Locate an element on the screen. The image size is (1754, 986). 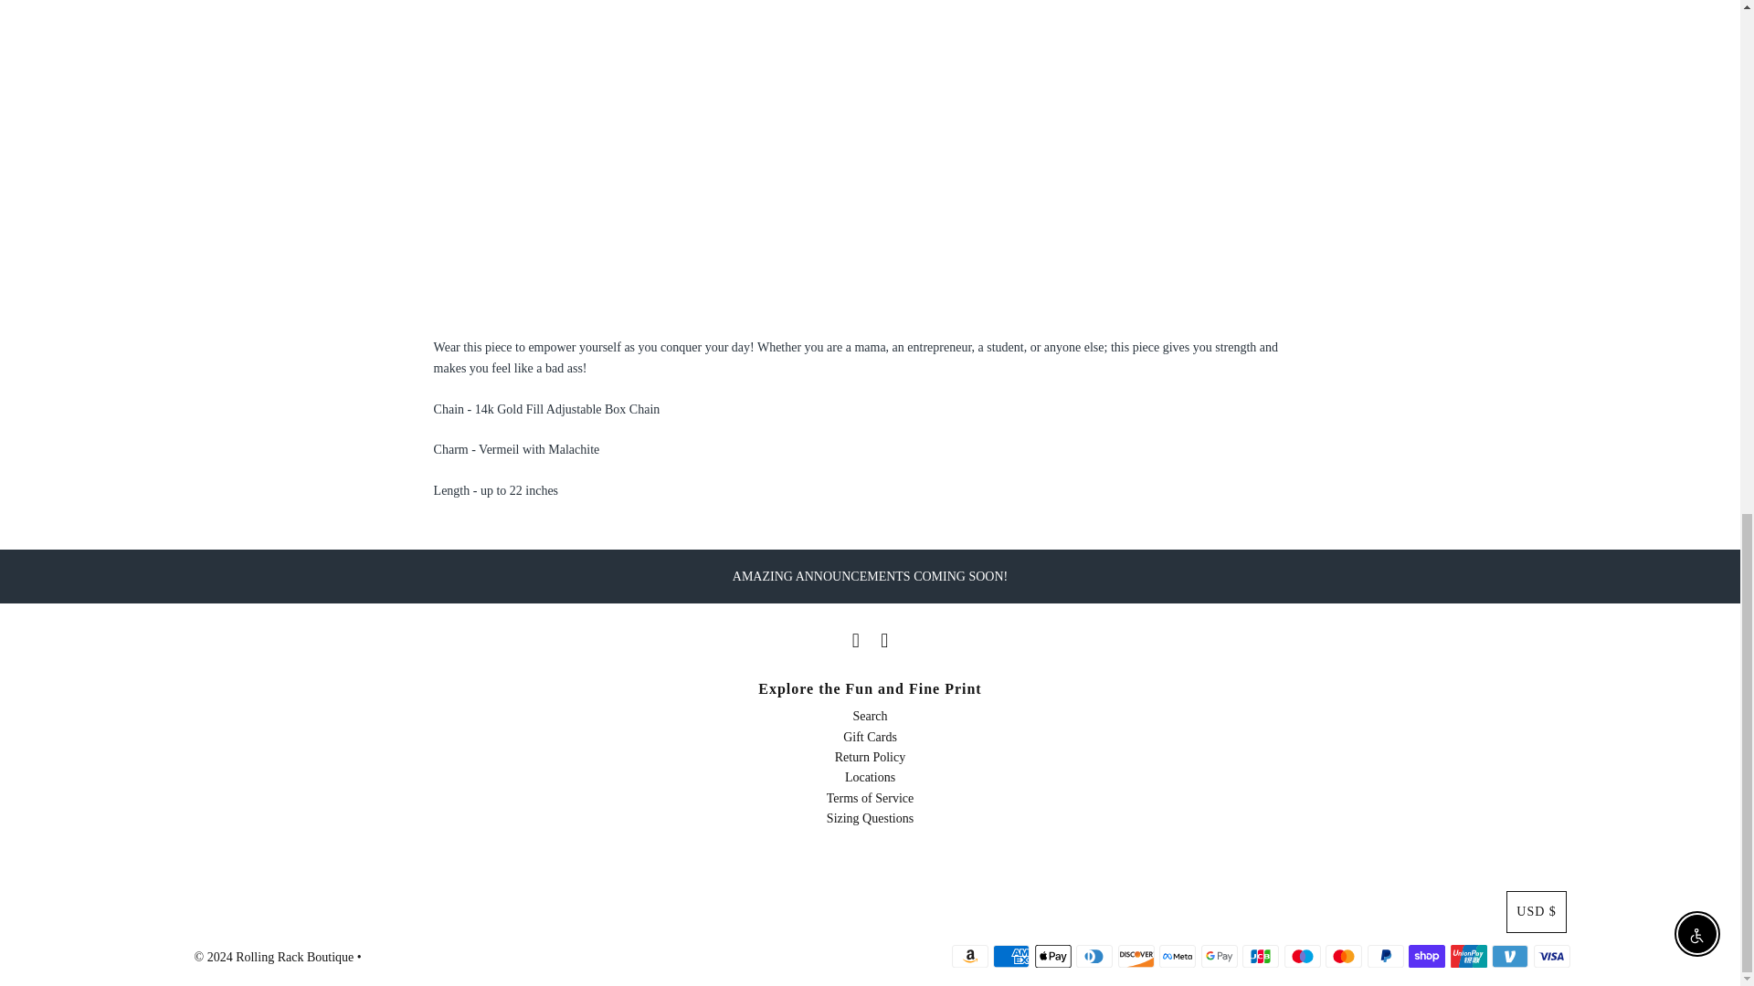
Mastercard is located at coordinates (1344, 956).